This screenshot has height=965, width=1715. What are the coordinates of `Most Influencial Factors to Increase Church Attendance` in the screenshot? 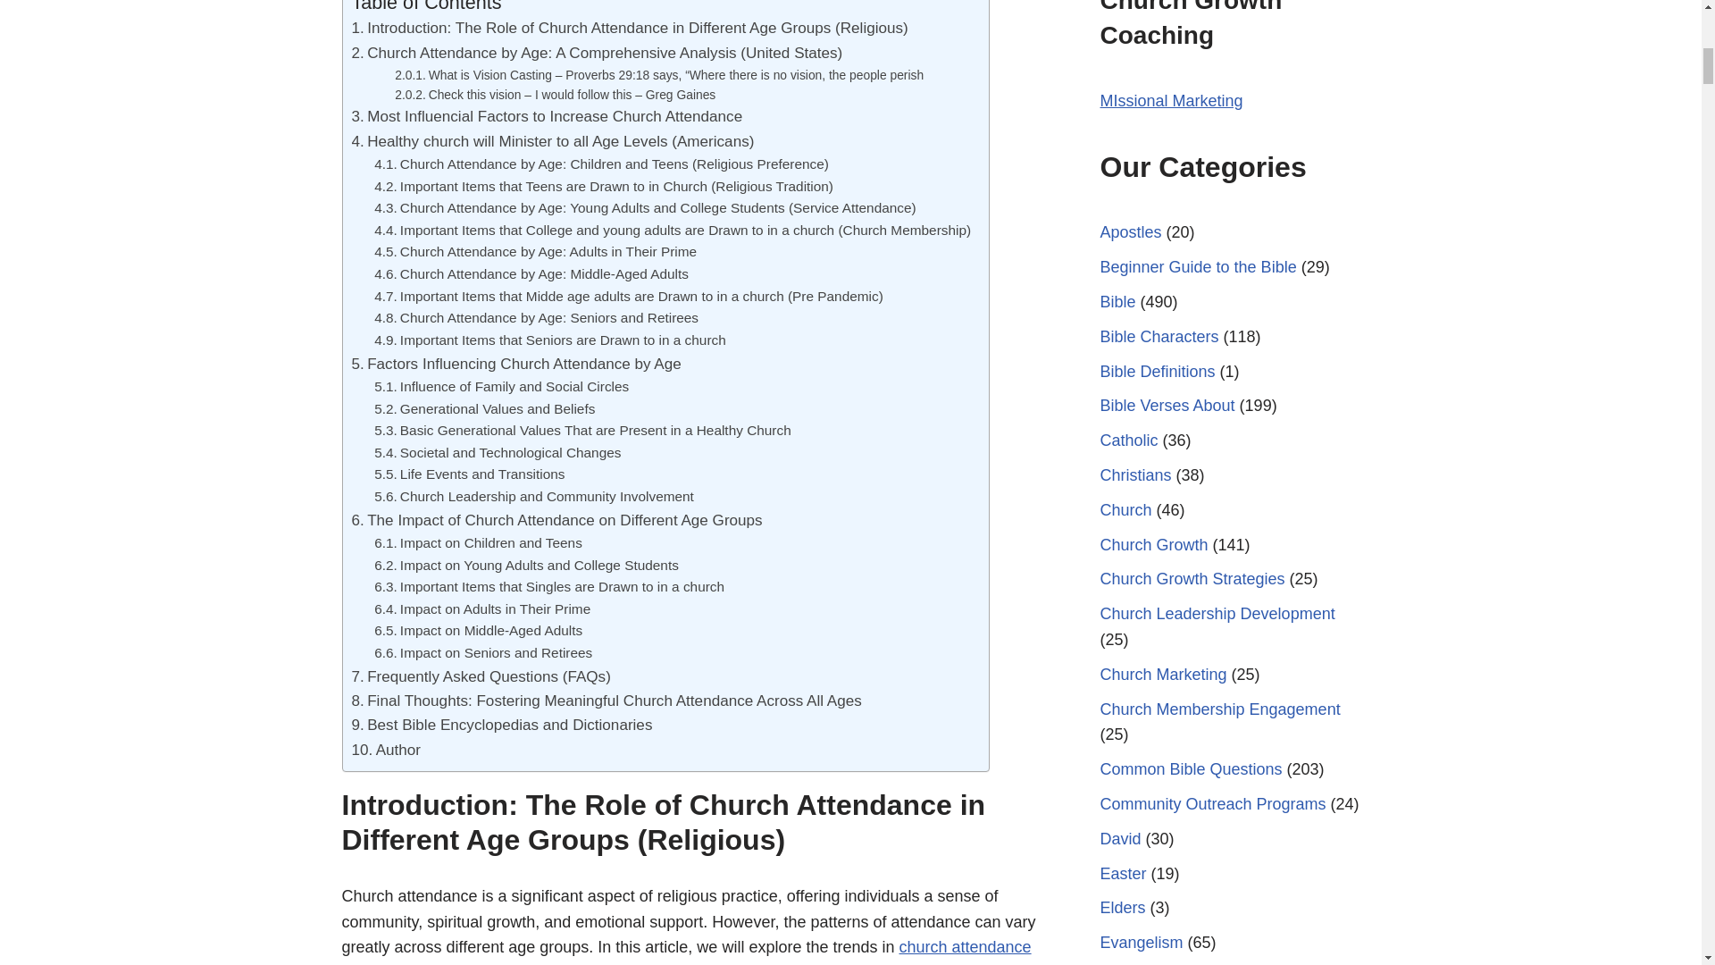 It's located at (547, 116).